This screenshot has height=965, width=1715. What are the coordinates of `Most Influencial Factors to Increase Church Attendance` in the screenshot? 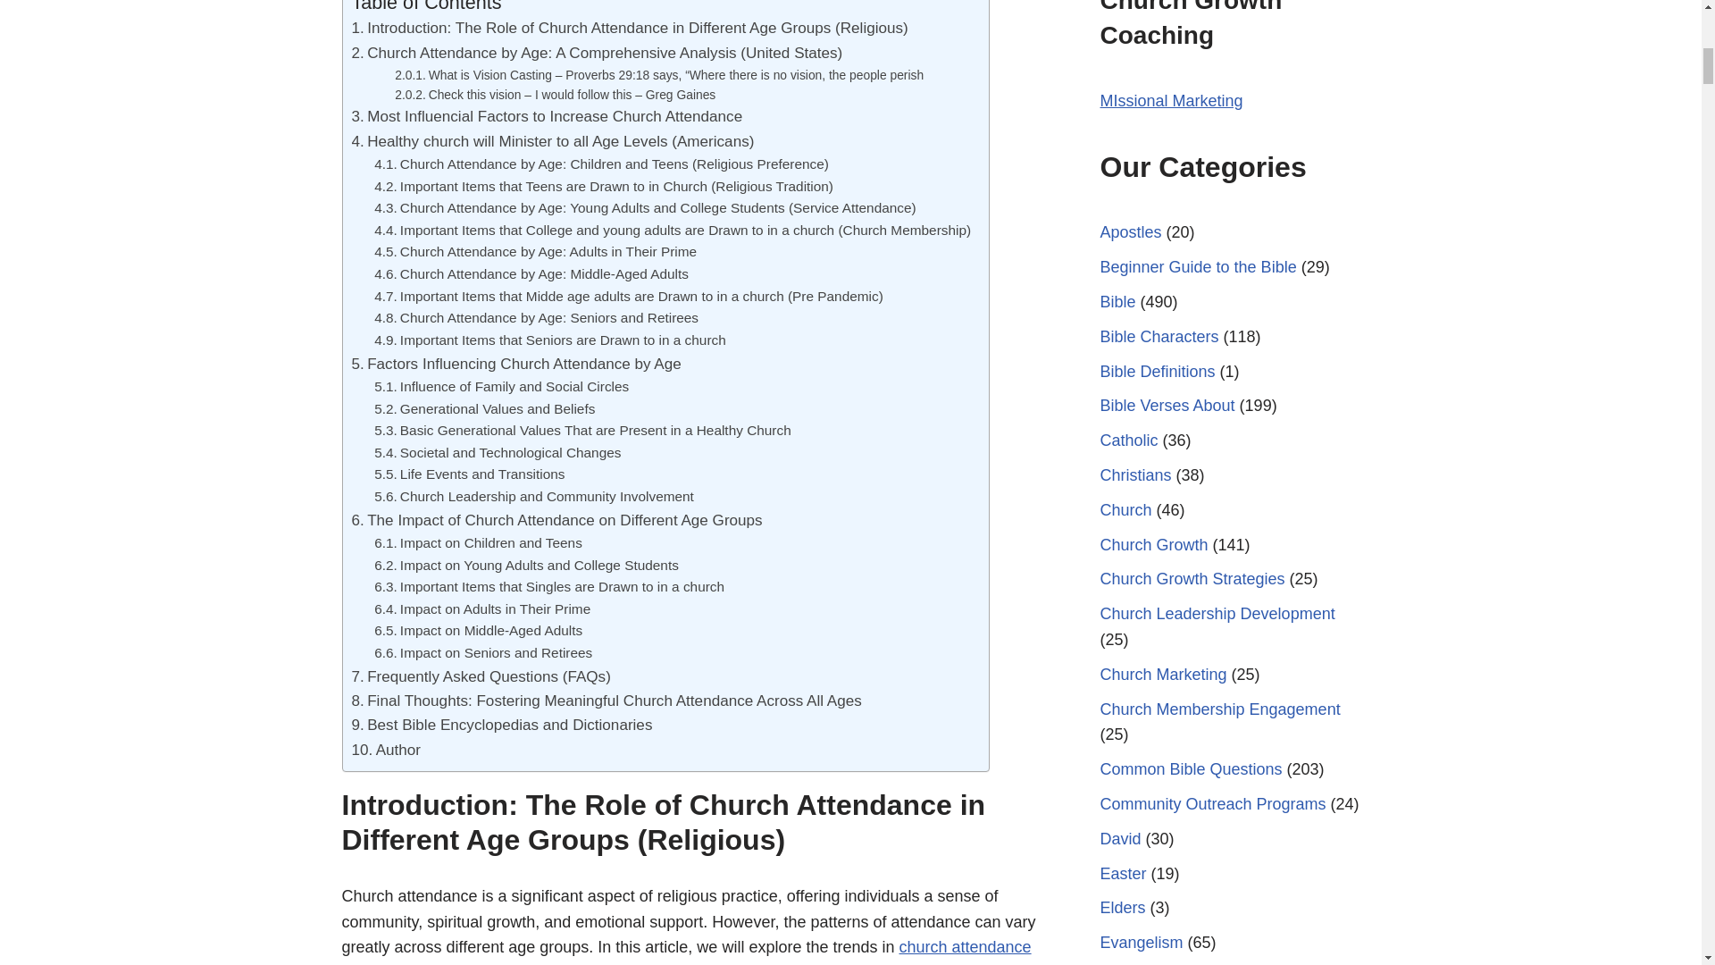 It's located at (547, 116).